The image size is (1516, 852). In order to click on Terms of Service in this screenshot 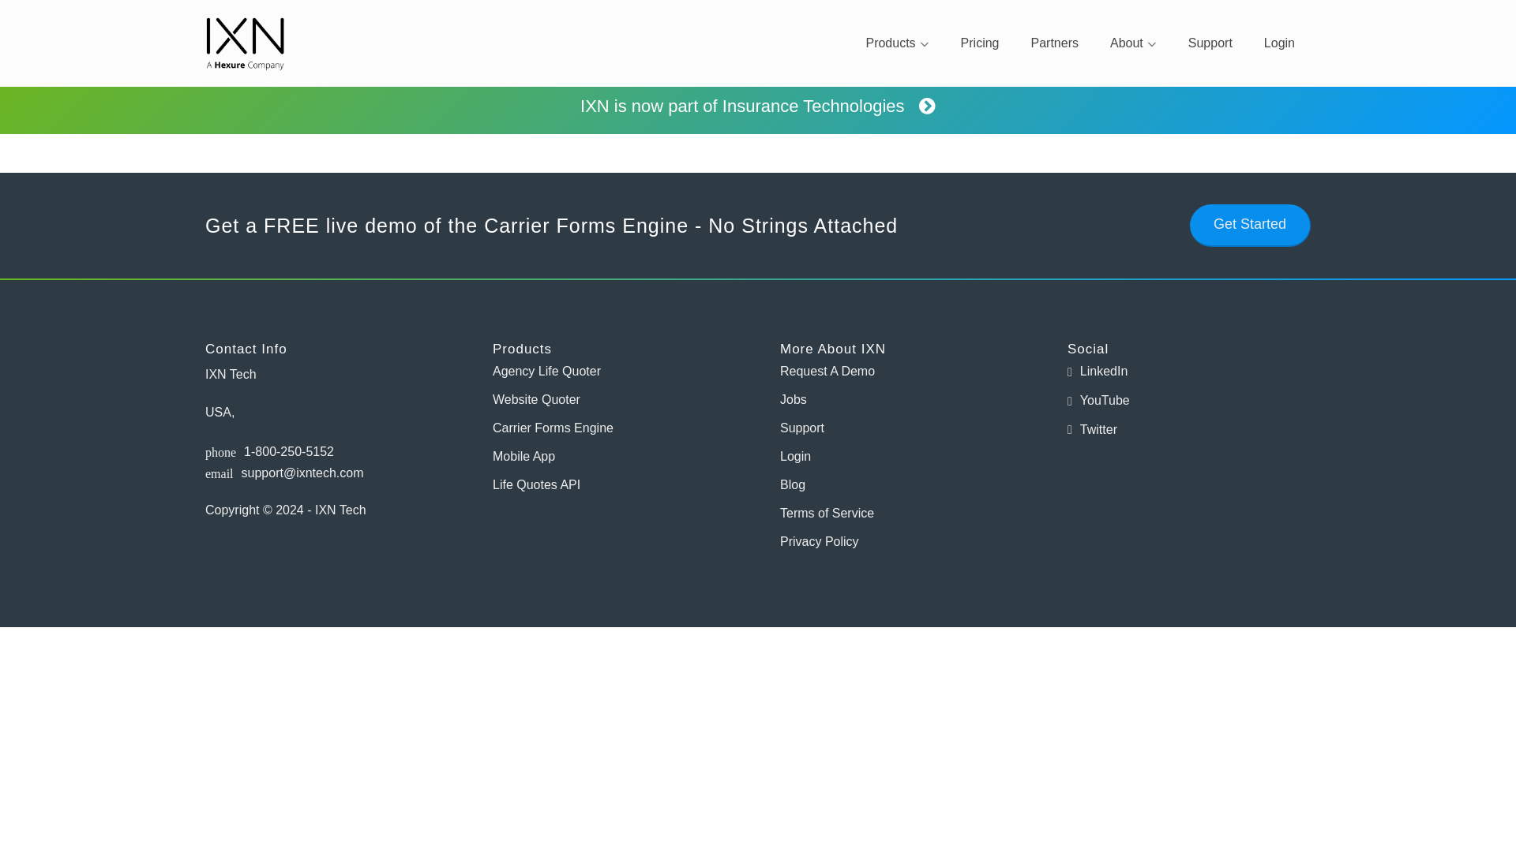, I will do `click(902, 513)`.